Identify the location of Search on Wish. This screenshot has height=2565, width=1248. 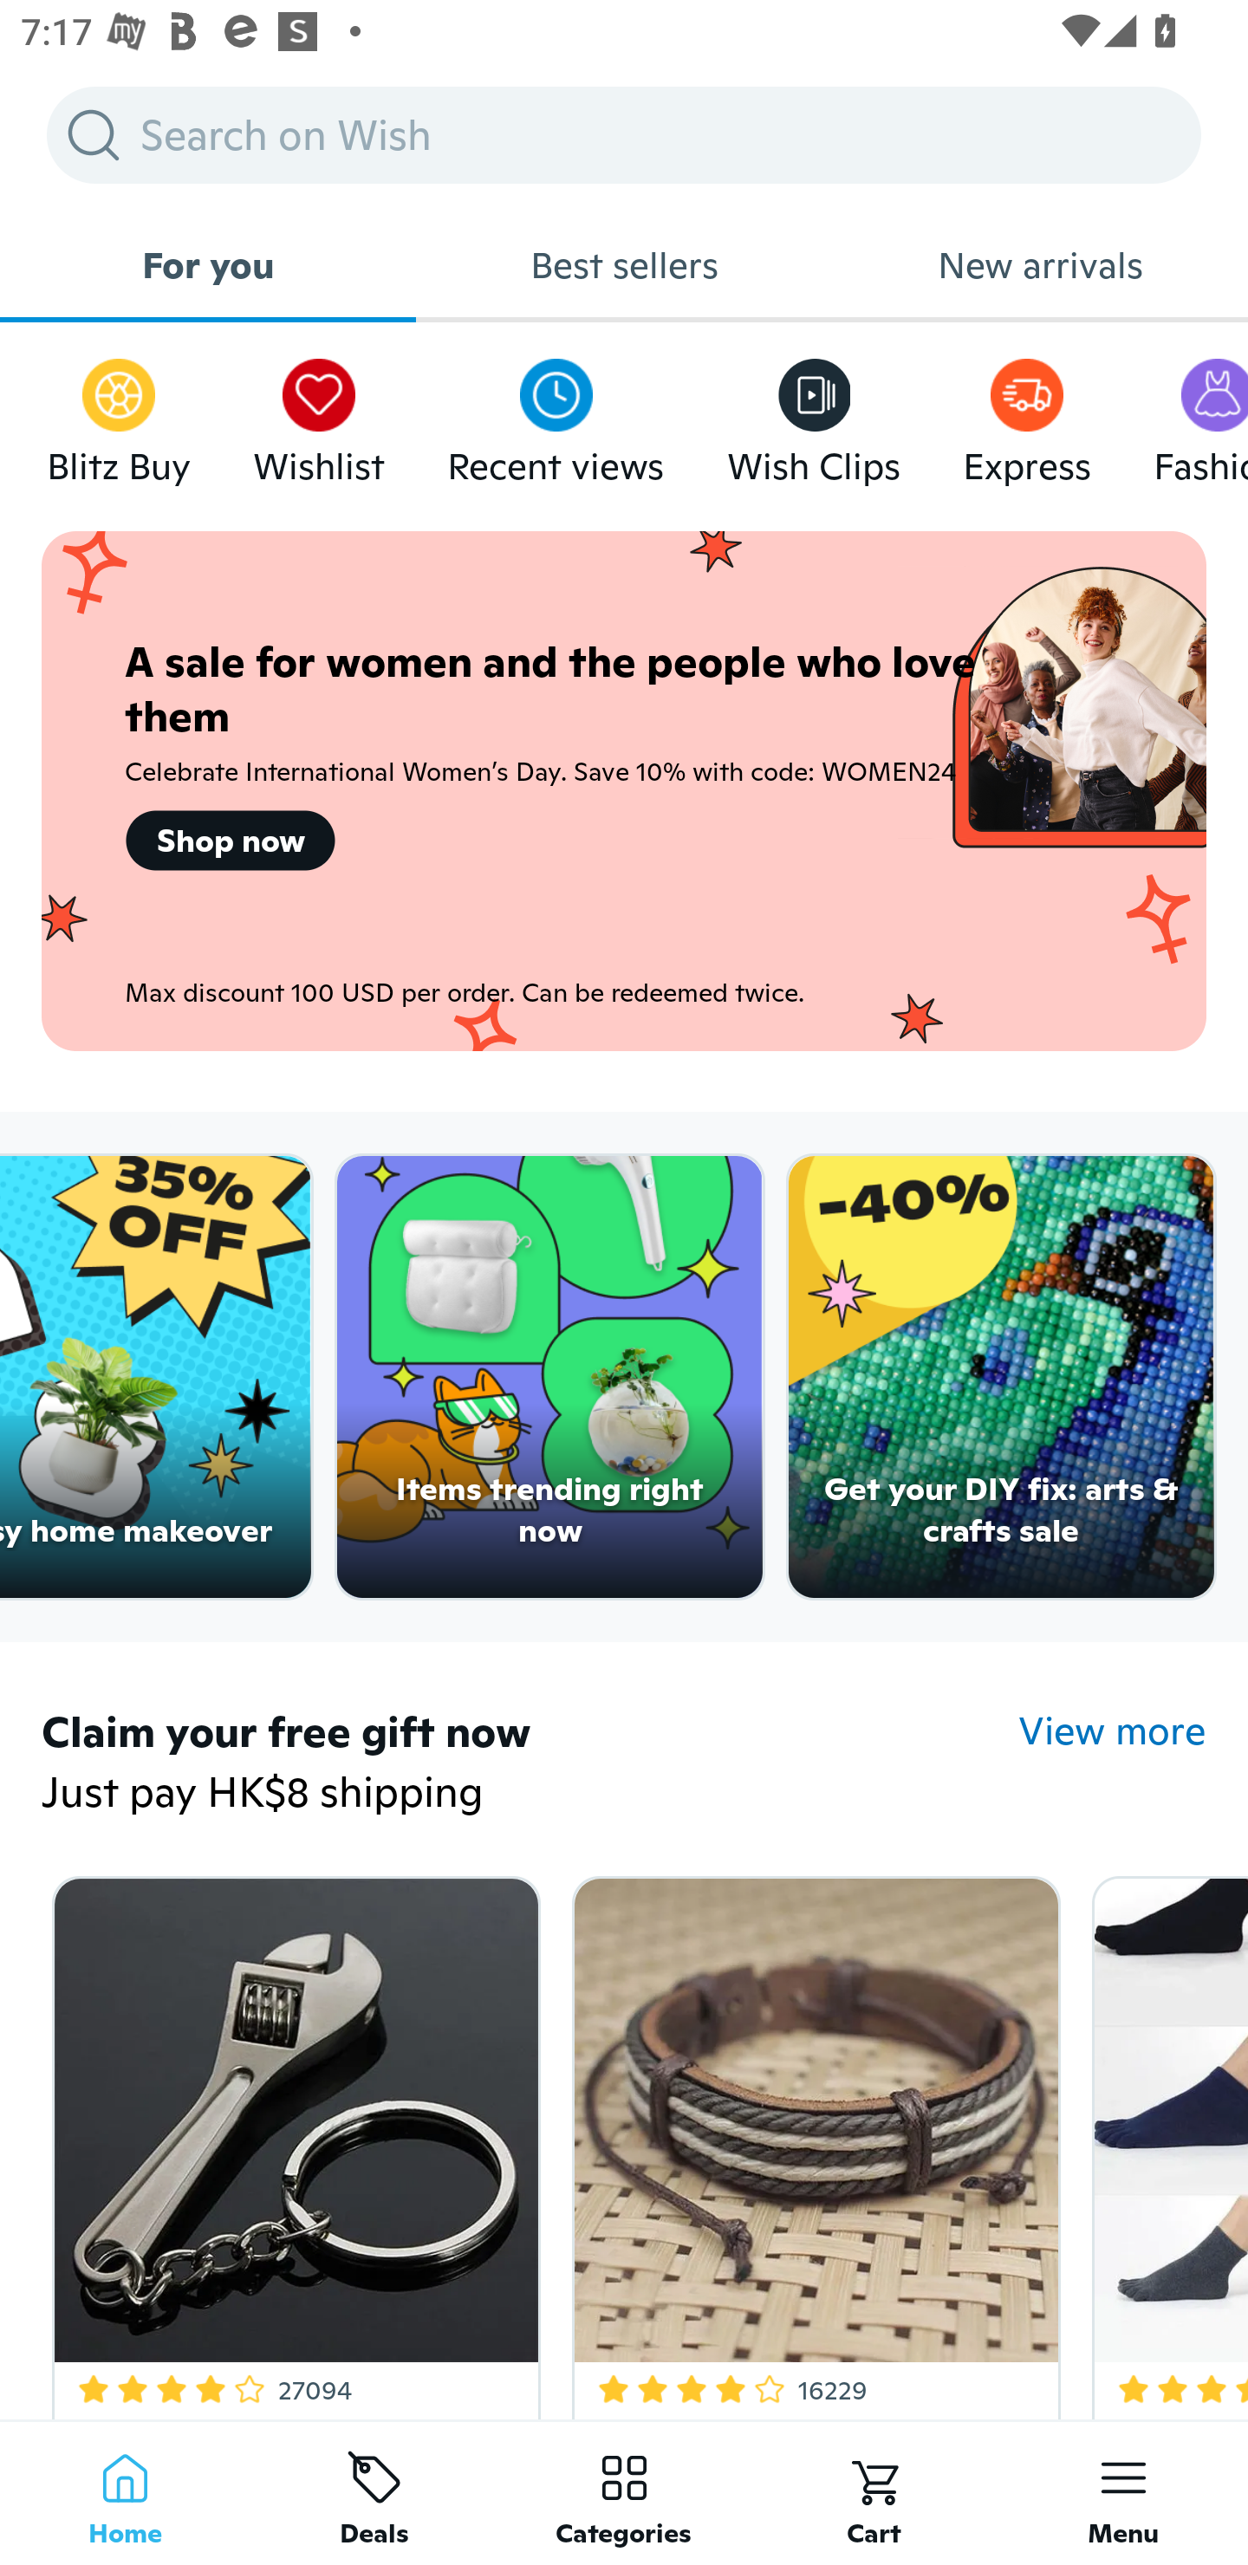
(624, 134).